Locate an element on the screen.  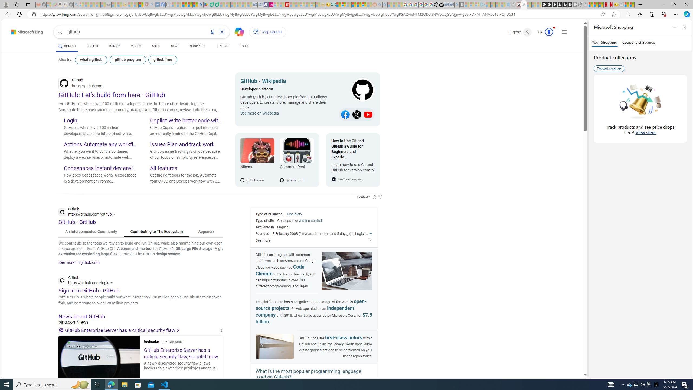
Founded is located at coordinates (263, 233).